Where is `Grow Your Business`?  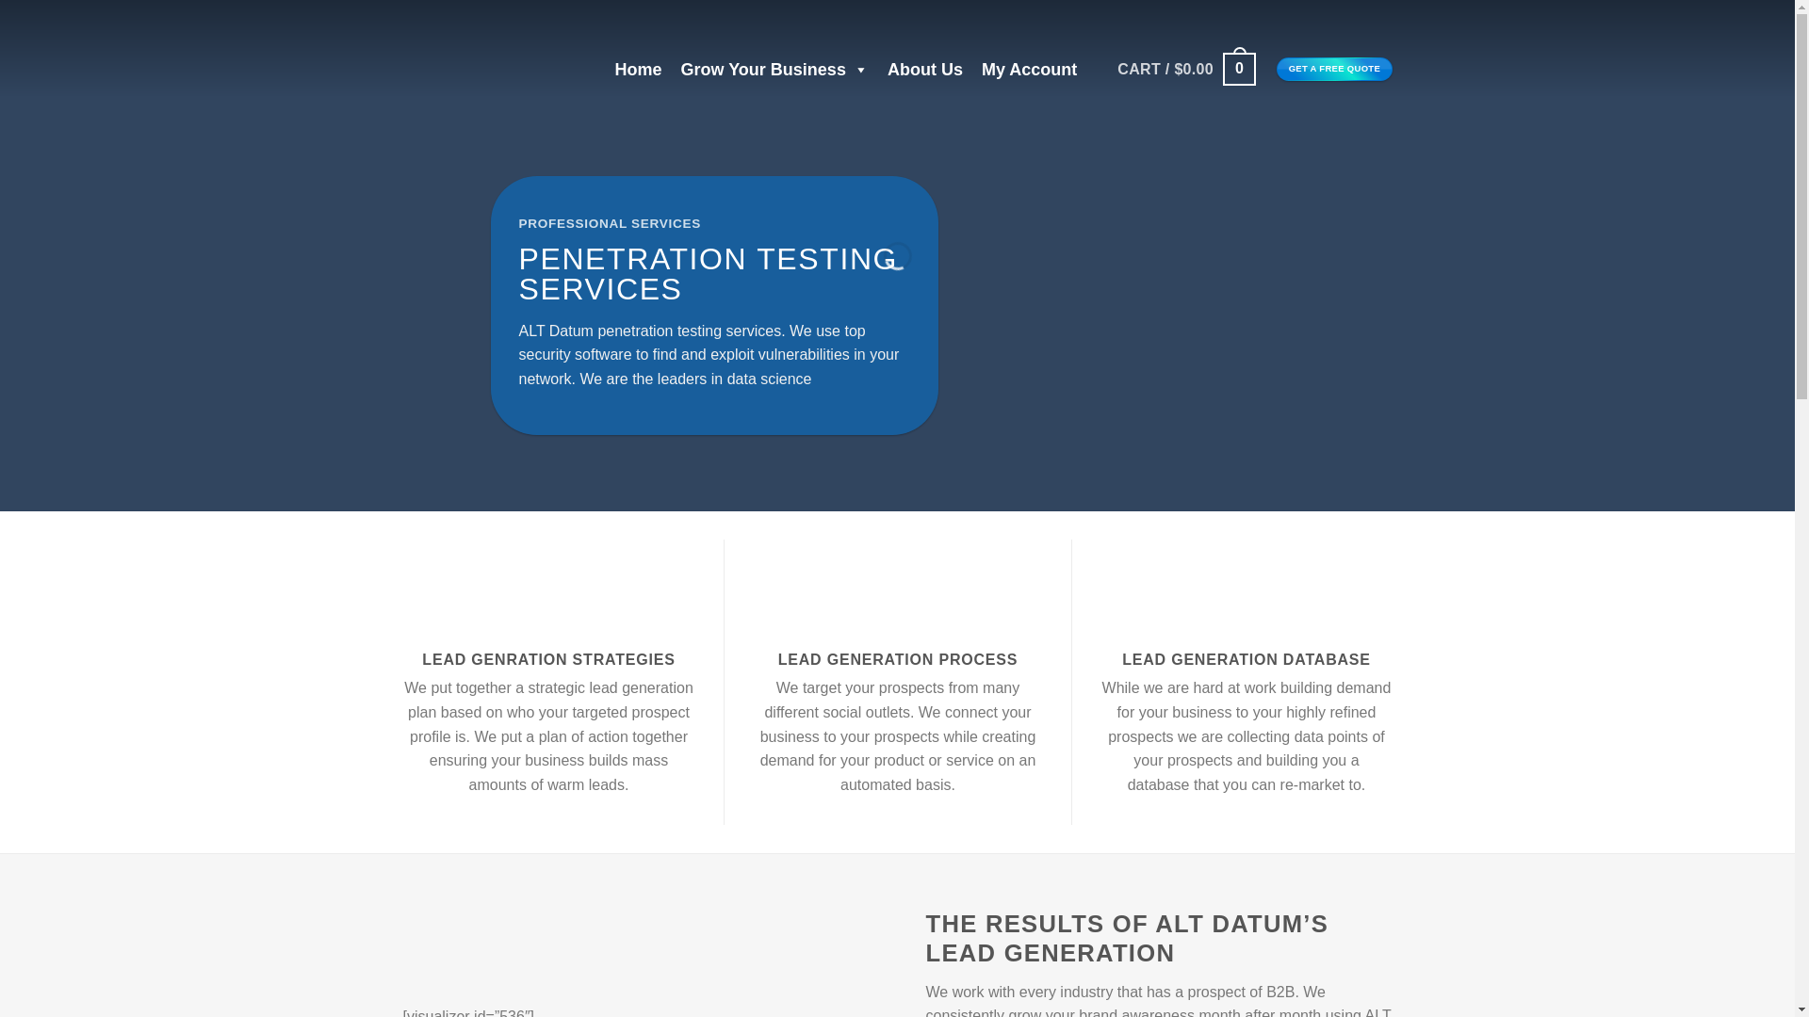
Grow Your Business is located at coordinates (774, 70).